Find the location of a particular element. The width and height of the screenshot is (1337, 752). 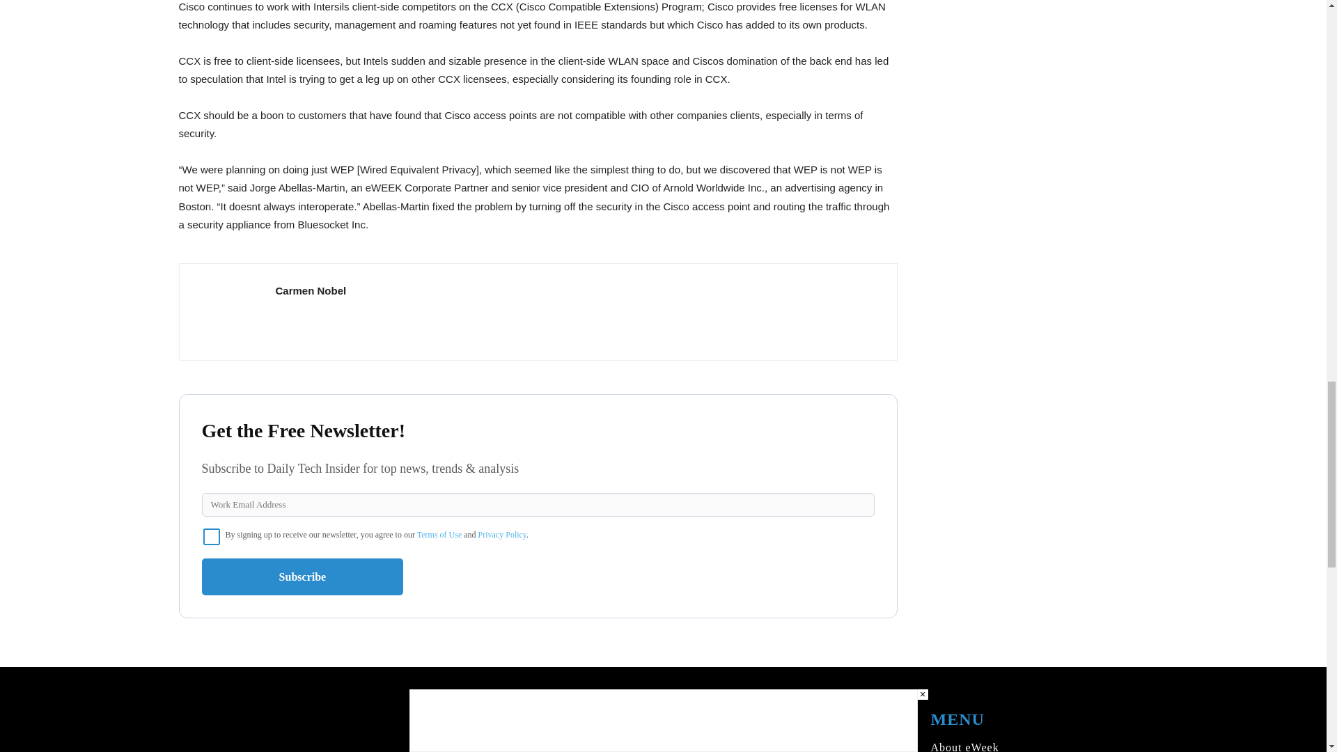

on is located at coordinates (212, 537).